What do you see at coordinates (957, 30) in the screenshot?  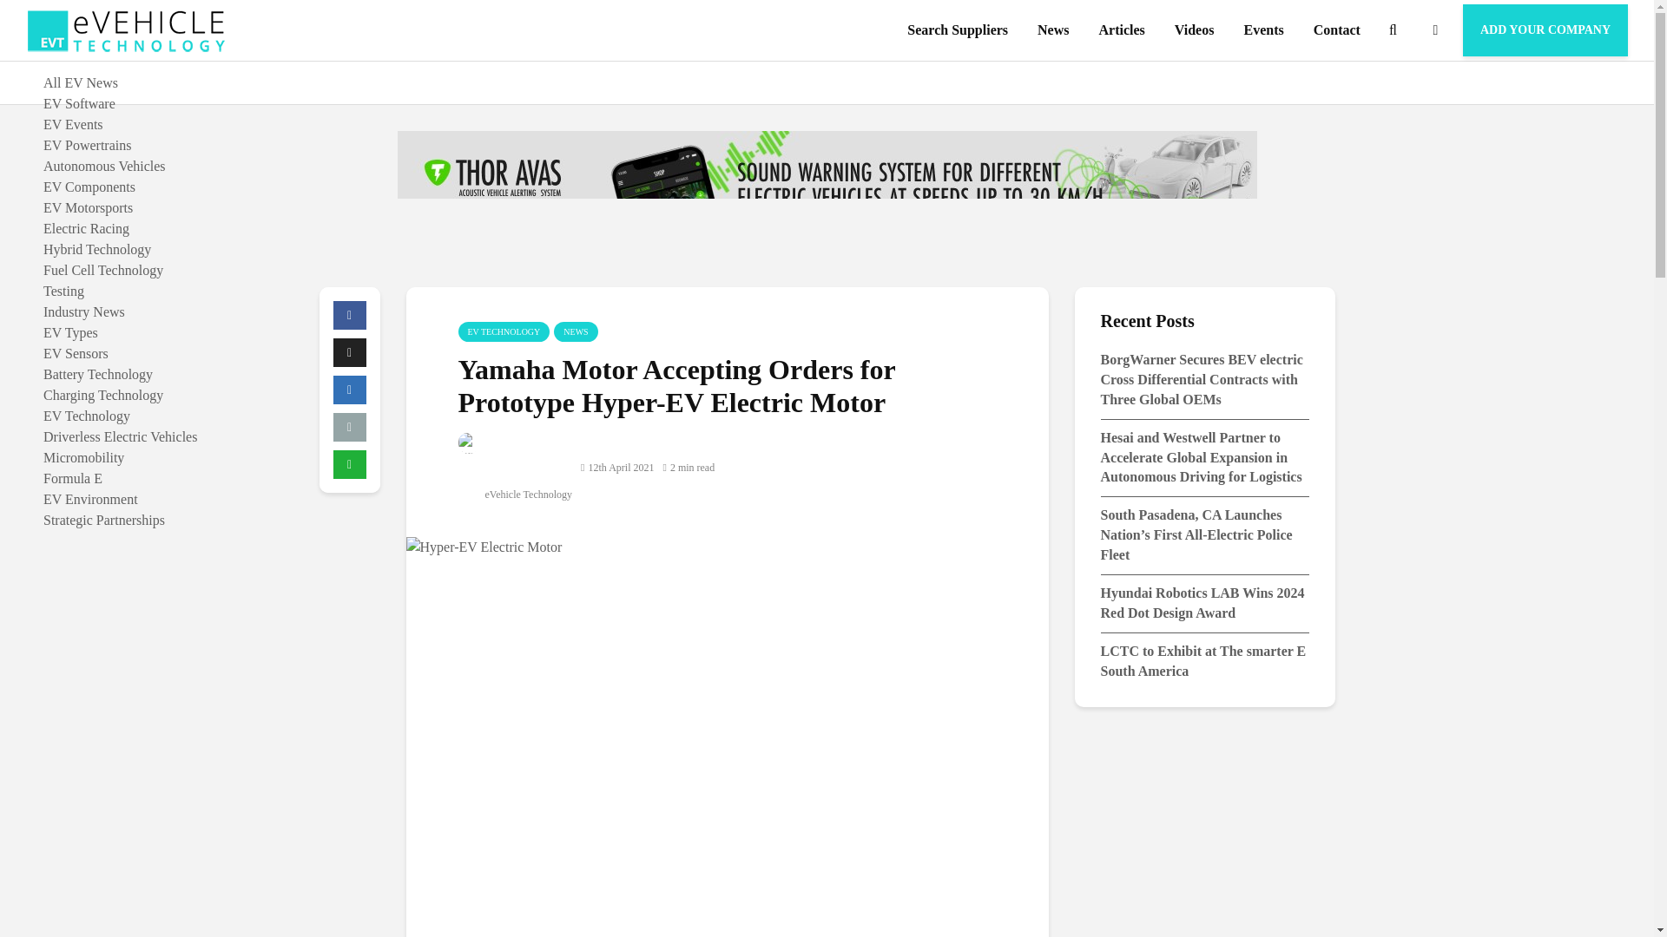 I see `Search Suppliers` at bounding box center [957, 30].